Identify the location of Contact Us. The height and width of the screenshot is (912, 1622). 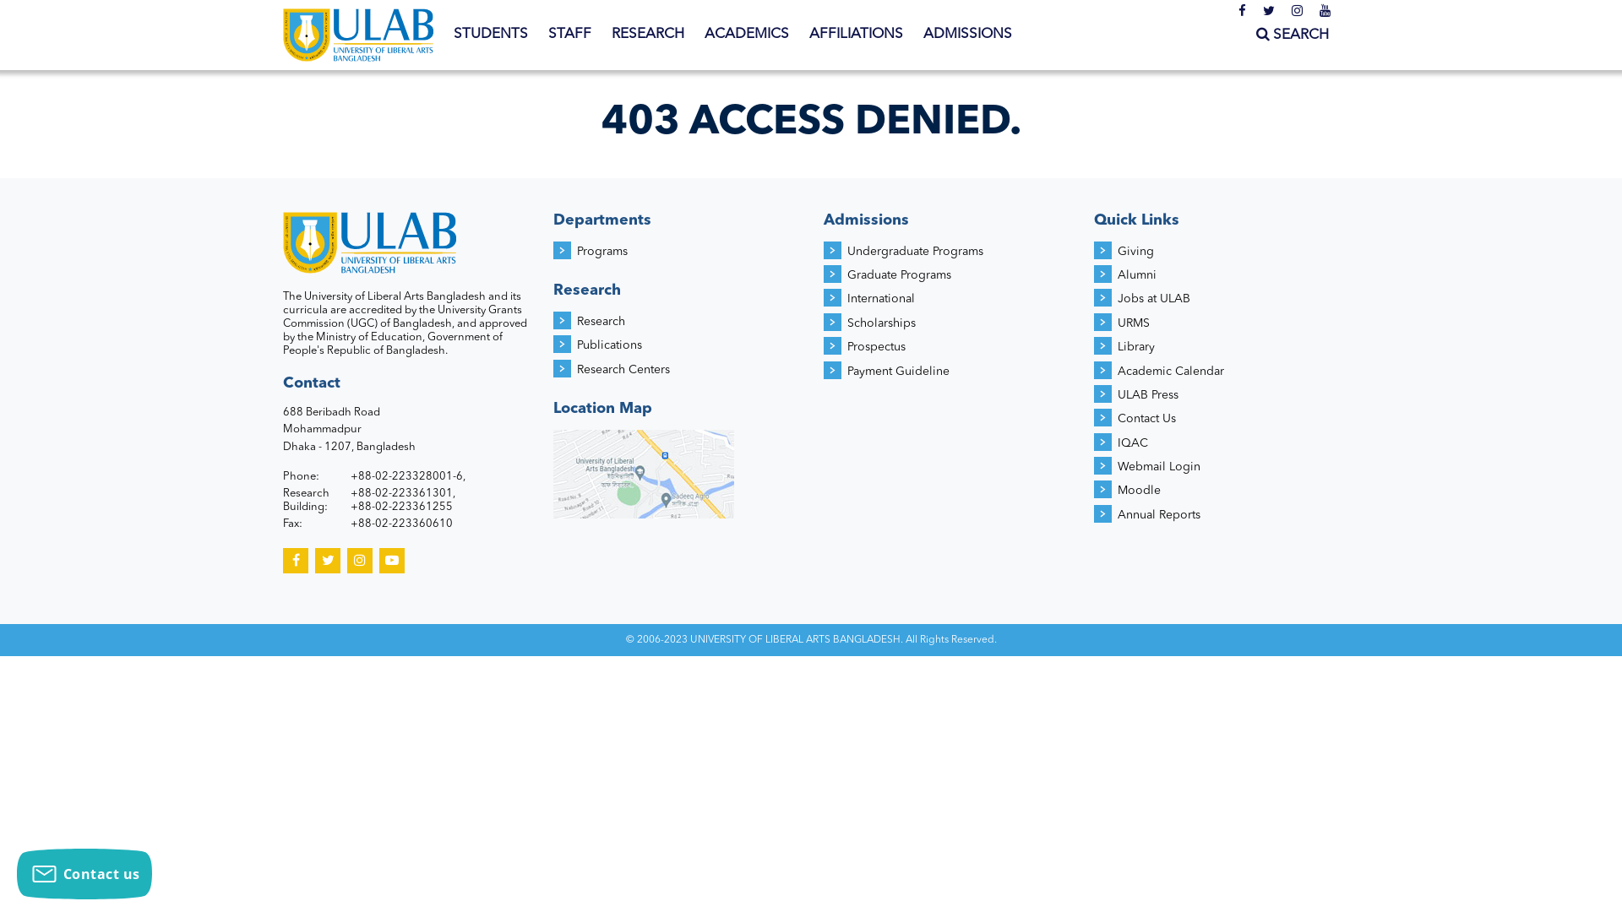
(1147, 419).